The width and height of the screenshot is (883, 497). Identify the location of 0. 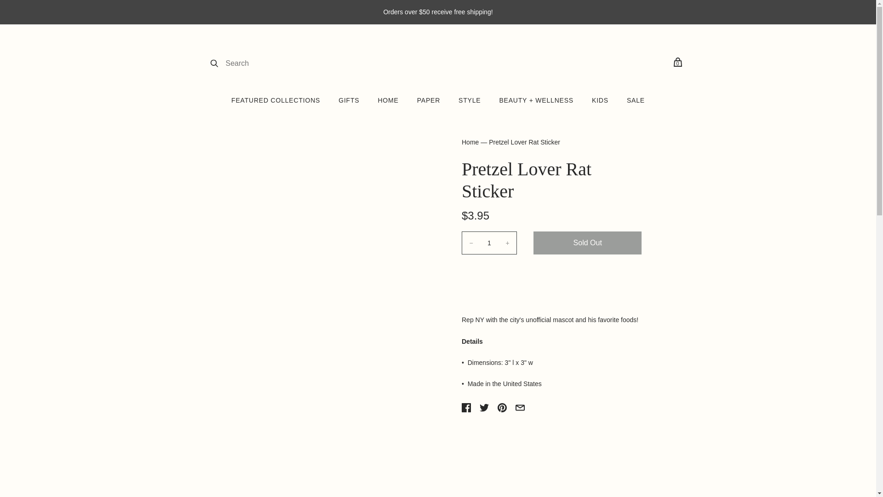
(677, 64).